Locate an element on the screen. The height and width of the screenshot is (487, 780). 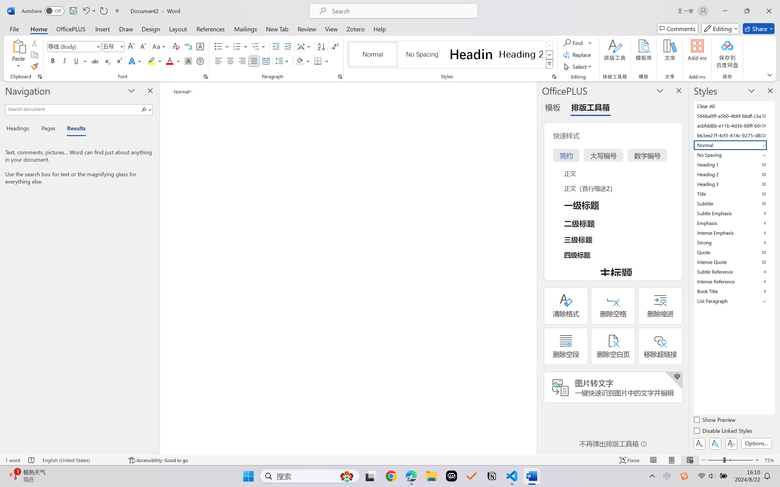
Undo Apply Quick Style is located at coordinates (86, 11).